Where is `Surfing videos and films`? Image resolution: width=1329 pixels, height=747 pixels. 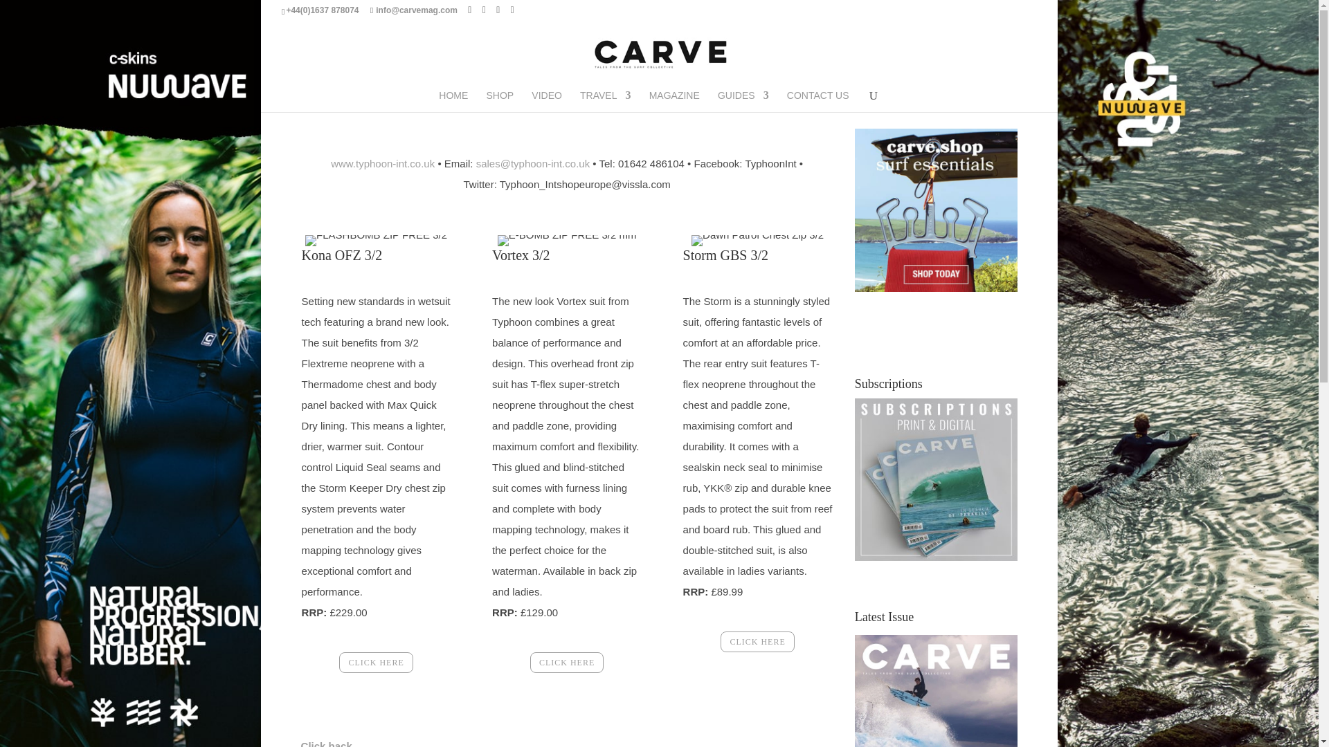
Surfing videos and films is located at coordinates (547, 101).